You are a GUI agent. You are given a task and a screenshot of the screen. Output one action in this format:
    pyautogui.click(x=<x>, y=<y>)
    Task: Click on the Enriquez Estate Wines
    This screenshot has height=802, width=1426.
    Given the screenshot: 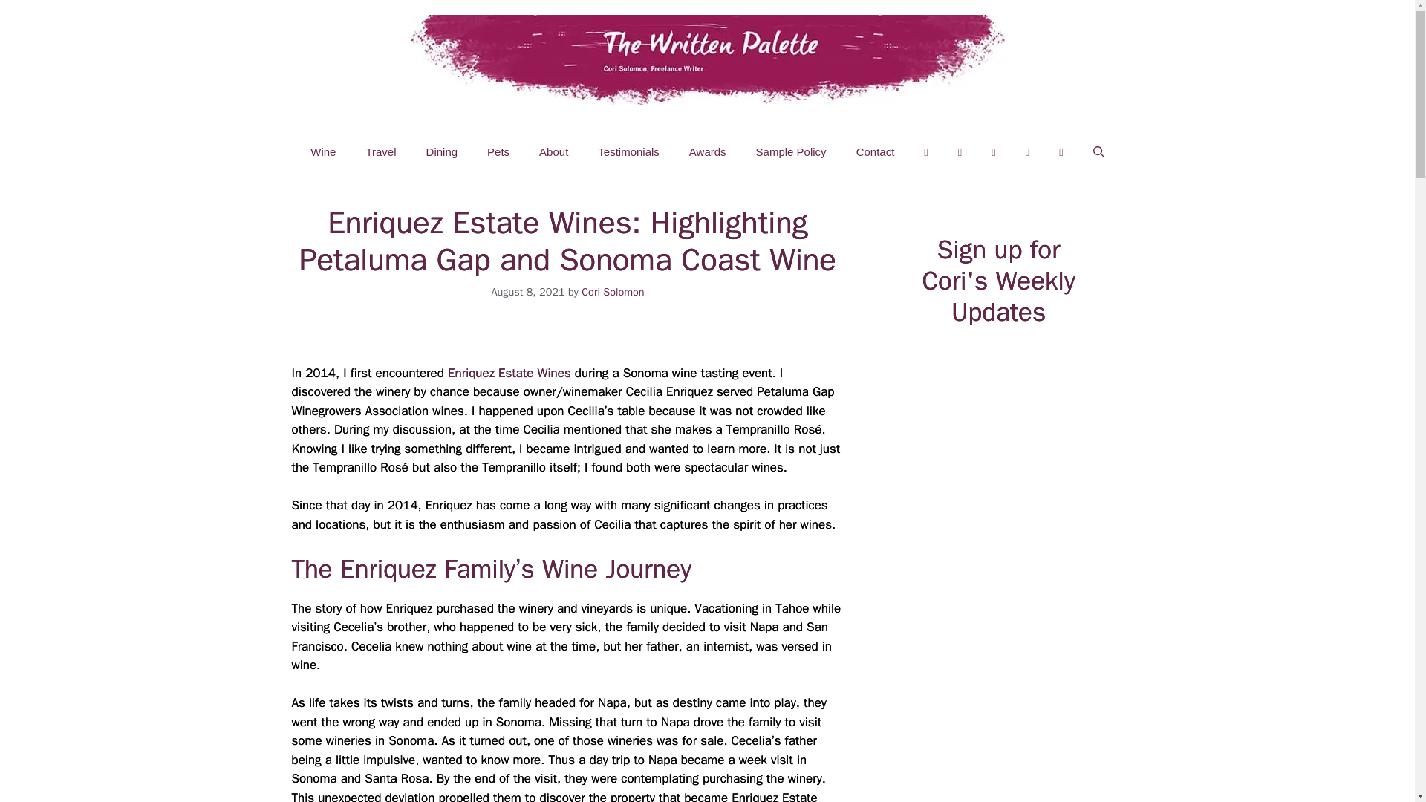 What is the action you would take?
    pyautogui.click(x=509, y=373)
    